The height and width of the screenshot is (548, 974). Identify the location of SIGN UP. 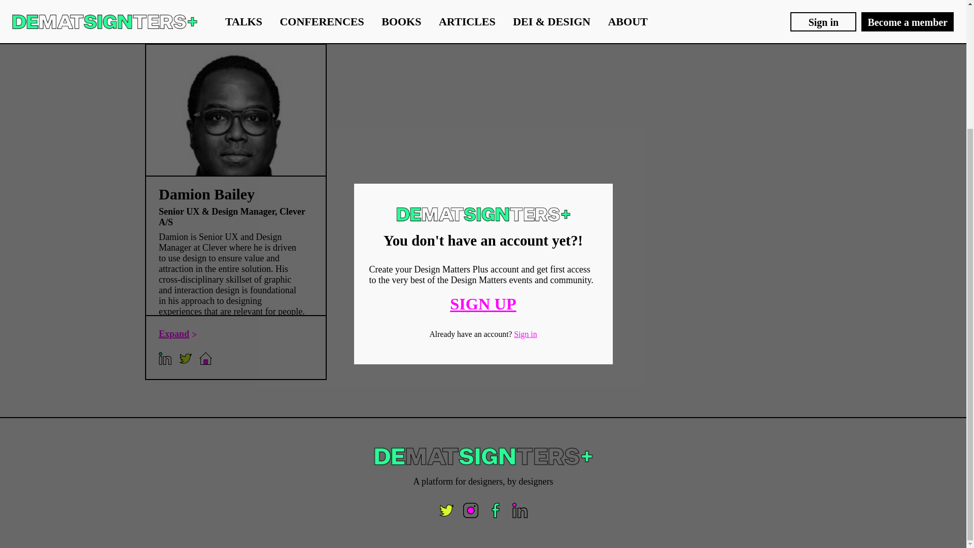
(483, 143).